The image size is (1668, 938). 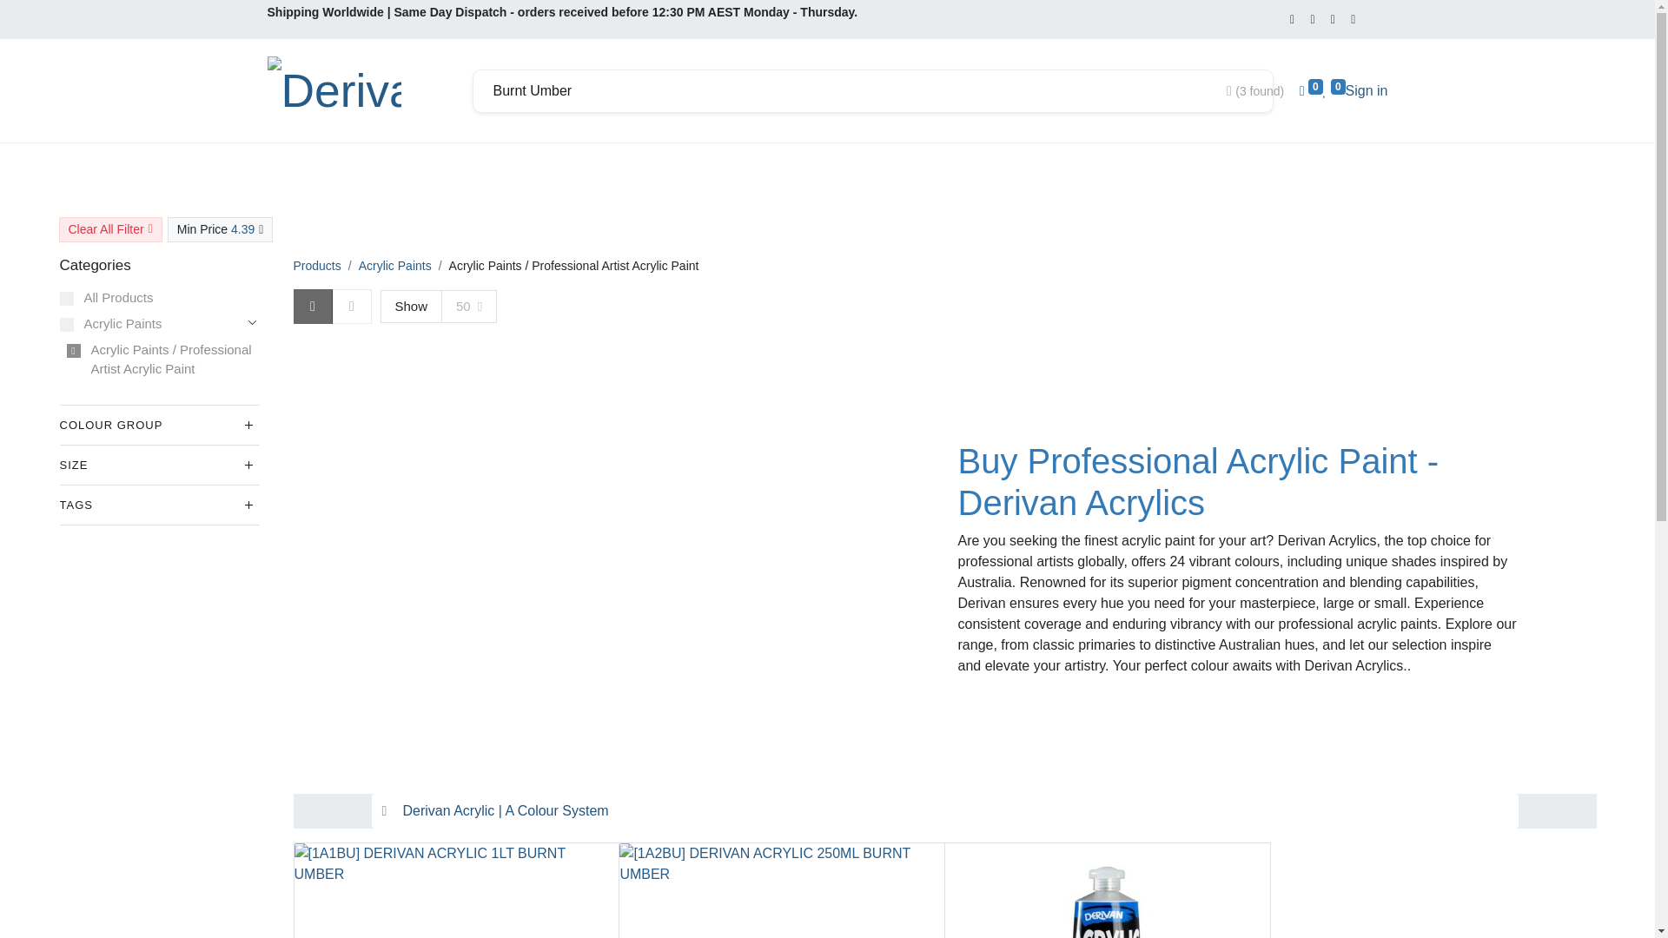 I want to click on grid, so click(x=299, y=294).